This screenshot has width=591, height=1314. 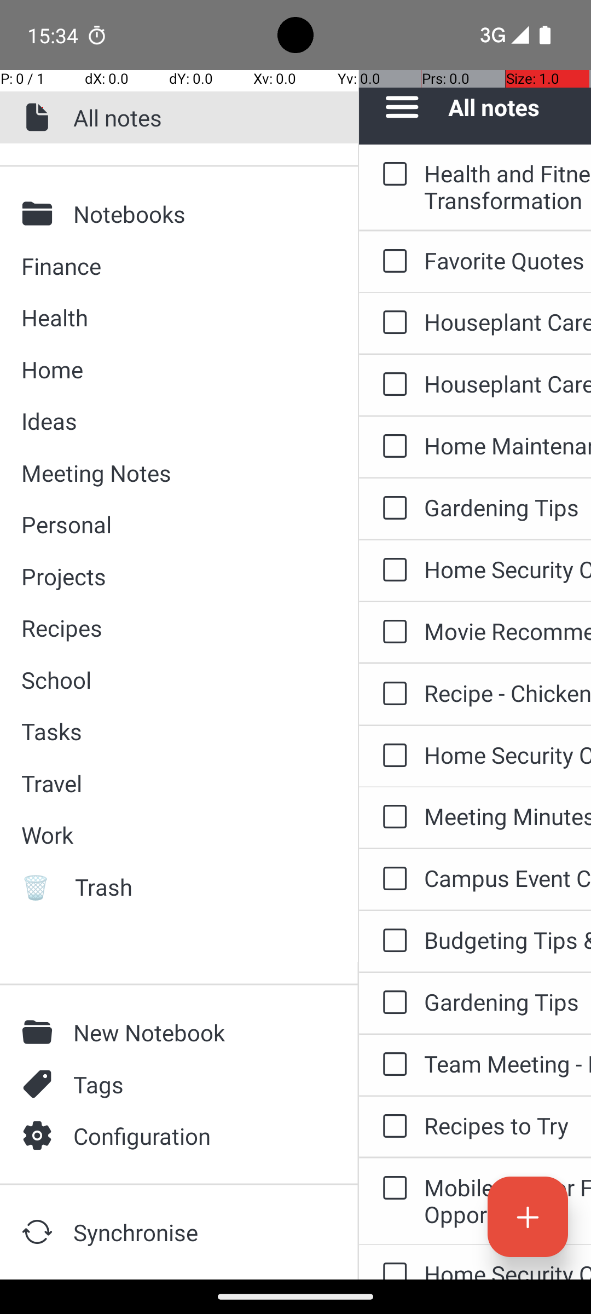 I want to click on Movie Recommendations, so click(x=508, y=631).